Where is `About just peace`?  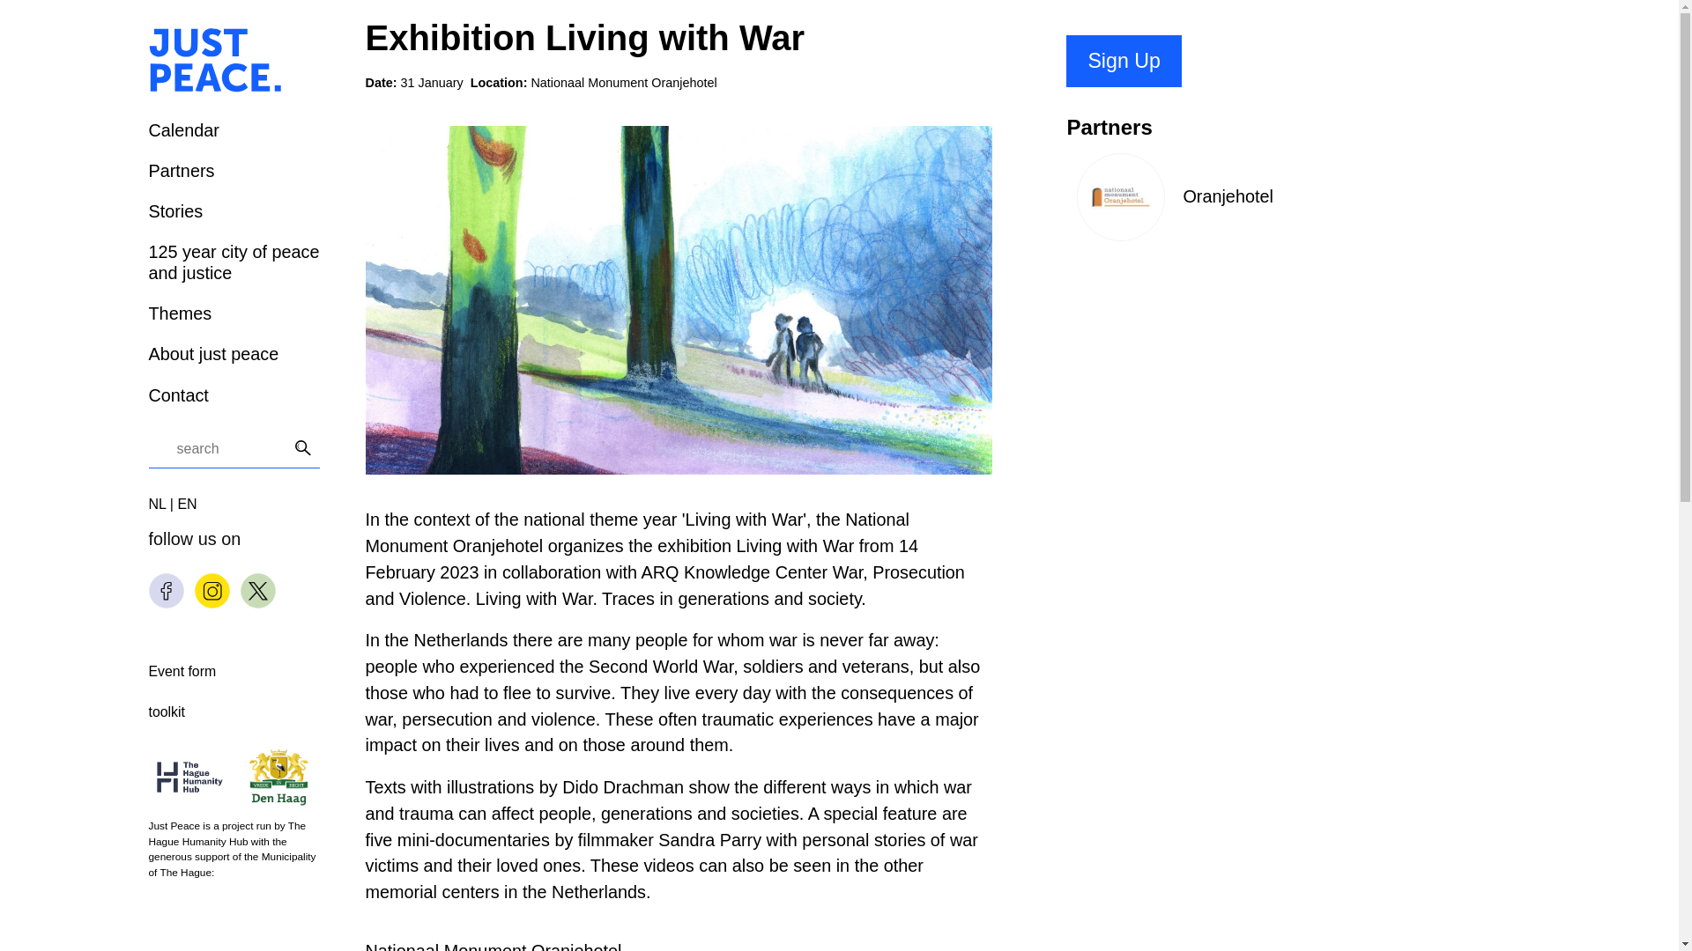
About just peace is located at coordinates (213, 353).